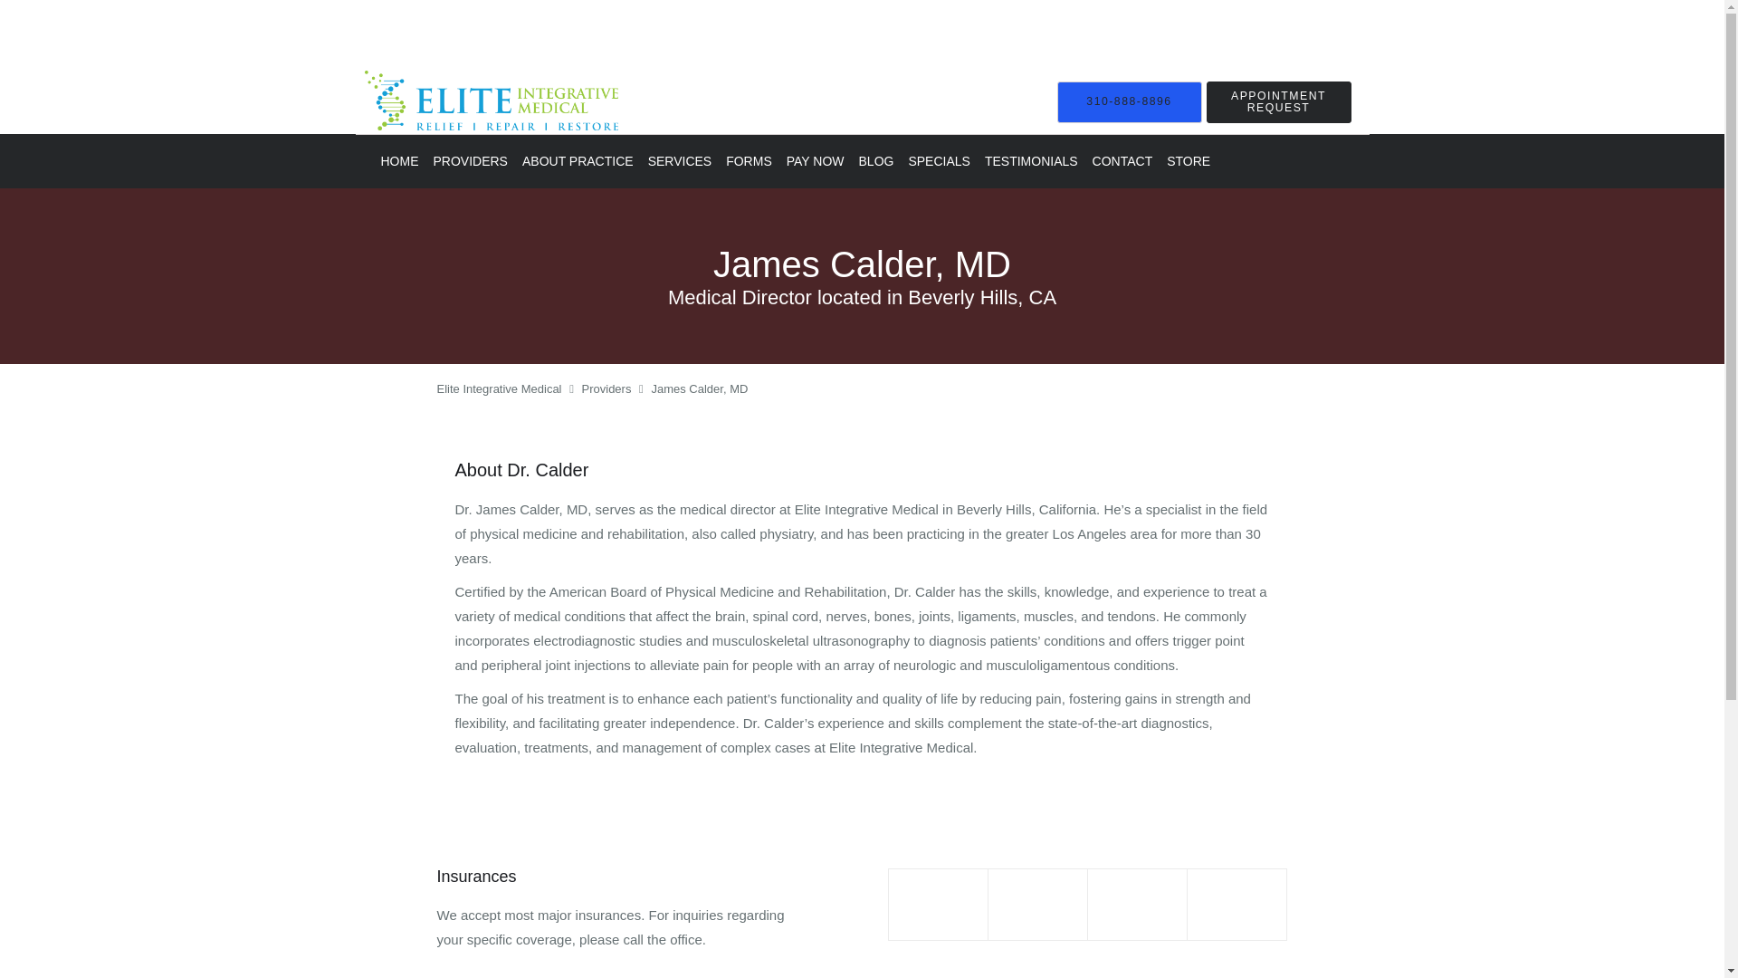 Image resolution: width=1738 pixels, height=978 pixels. I want to click on CONTACT, so click(1122, 161).